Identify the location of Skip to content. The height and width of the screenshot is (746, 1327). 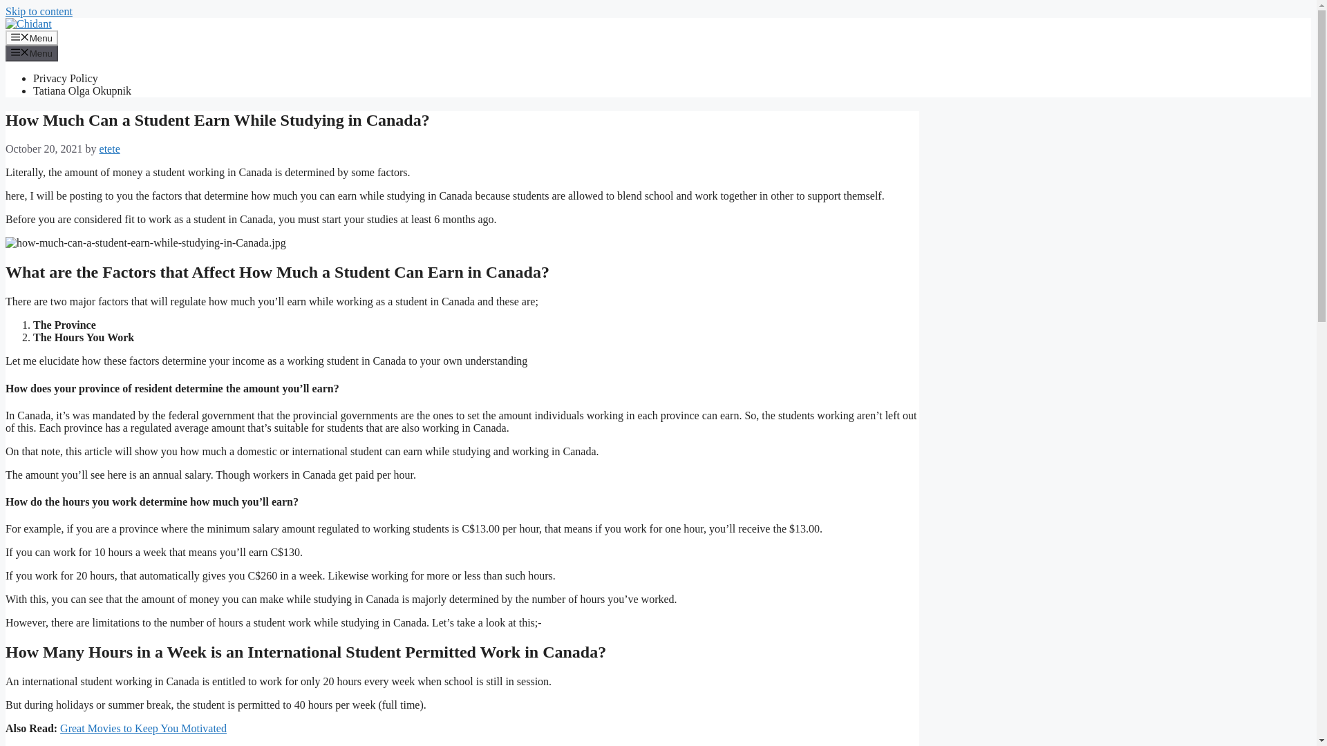
(39, 11).